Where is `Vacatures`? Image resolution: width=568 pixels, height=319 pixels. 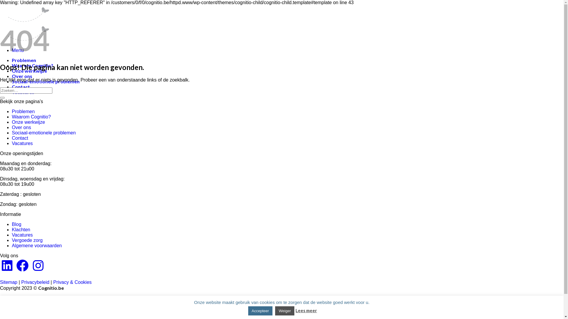 Vacatures is located at coordinates (22, 235).